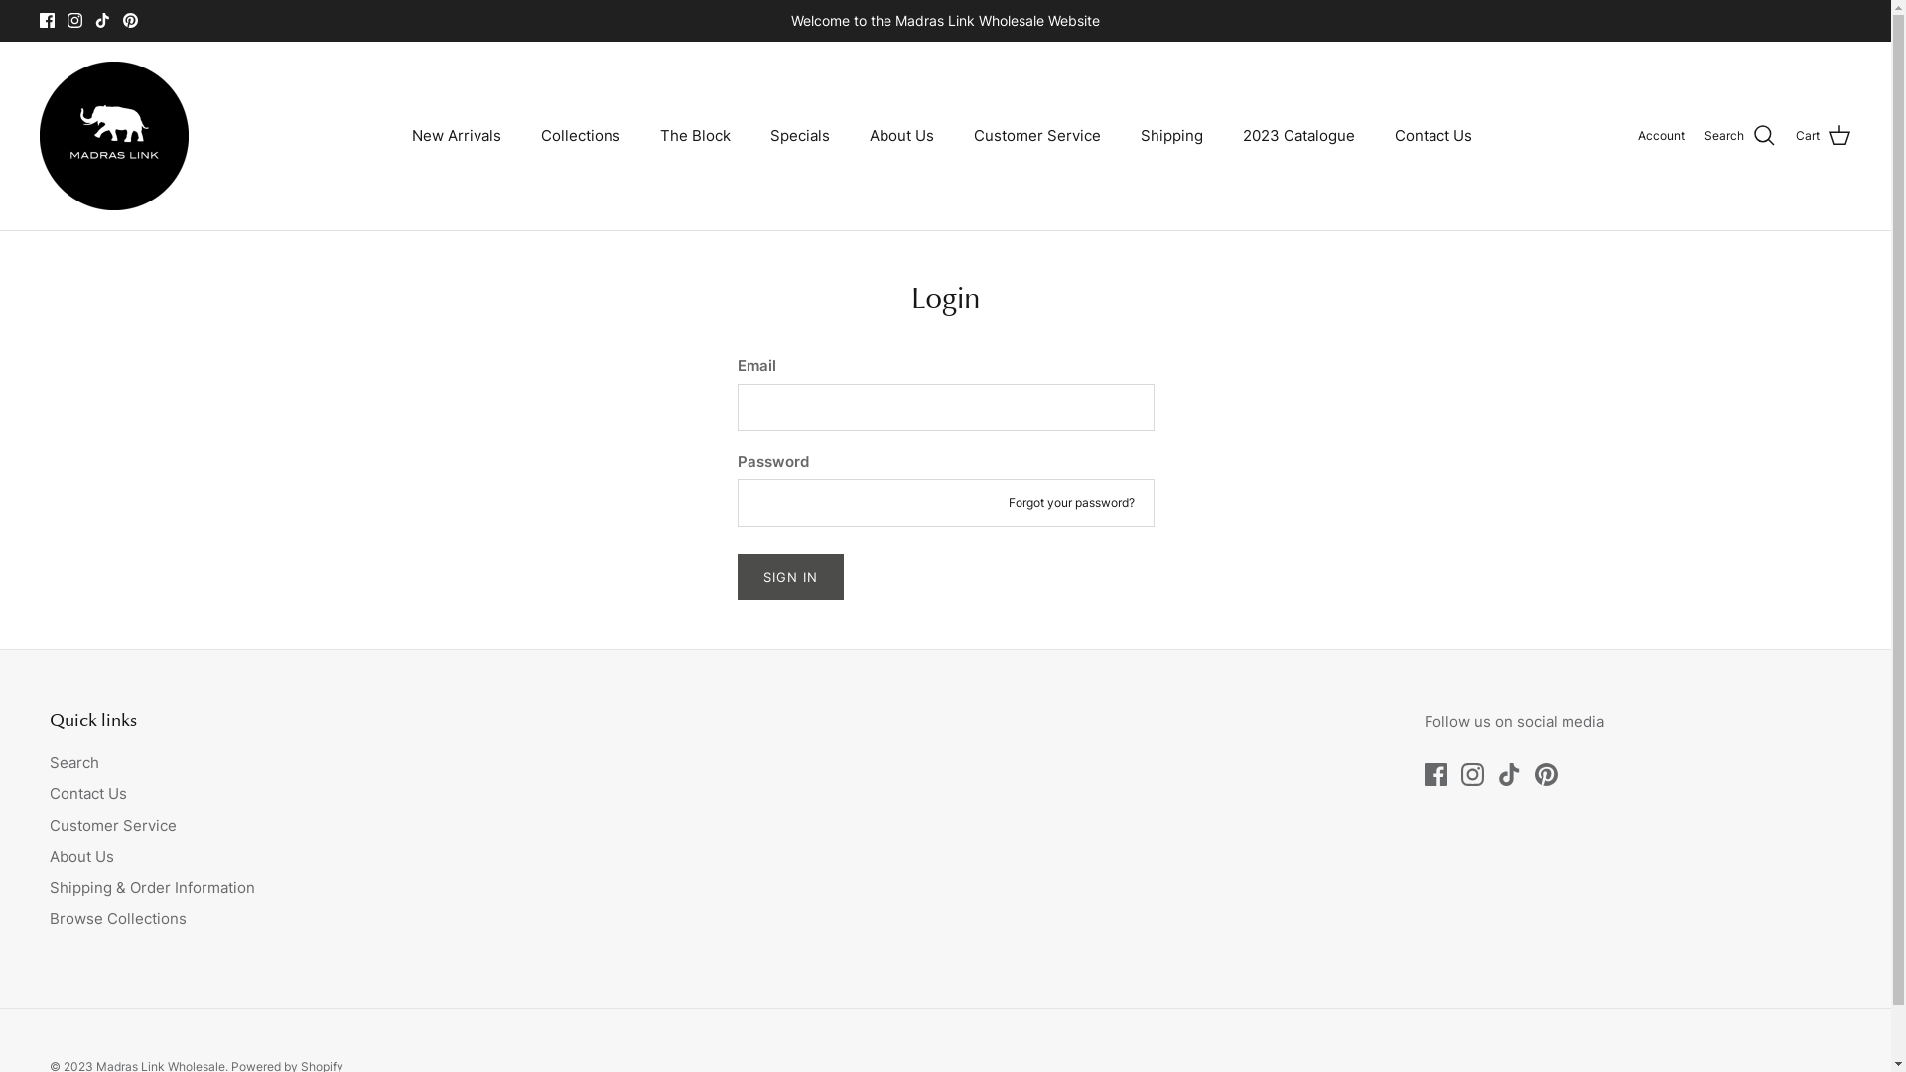 Image resolution: width=1906 pixels, height=1072 pixels. Describe the element at coordinates (457, 137) in the screenshot. I see `New Arrivals` at that location.